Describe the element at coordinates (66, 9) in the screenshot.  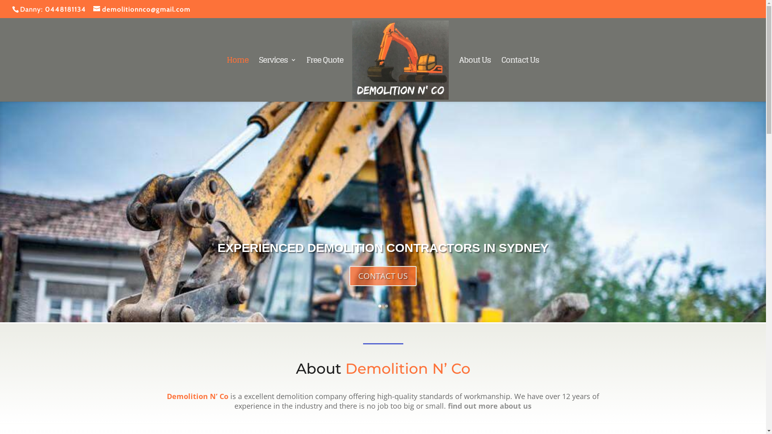
I see `0448181134` at that location.